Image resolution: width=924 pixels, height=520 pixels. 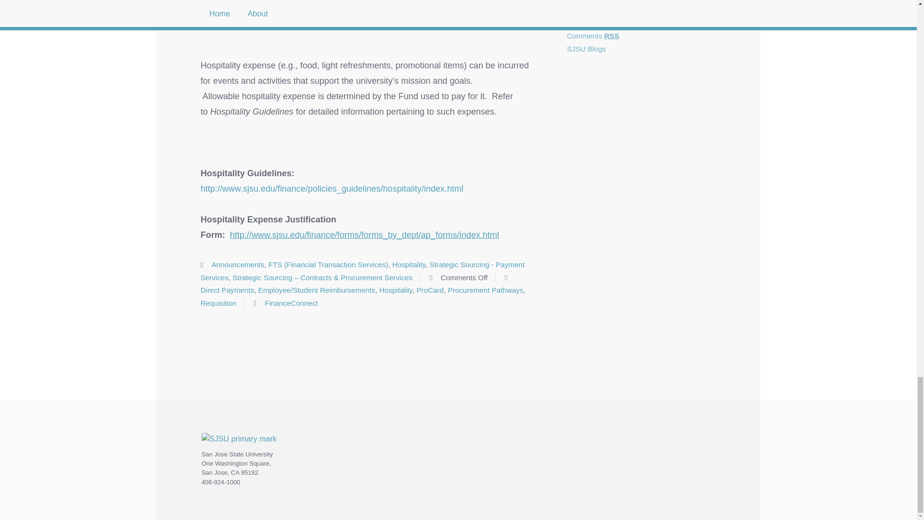 I want to click on Really Simple Syndication, so click(x=611, y=36).